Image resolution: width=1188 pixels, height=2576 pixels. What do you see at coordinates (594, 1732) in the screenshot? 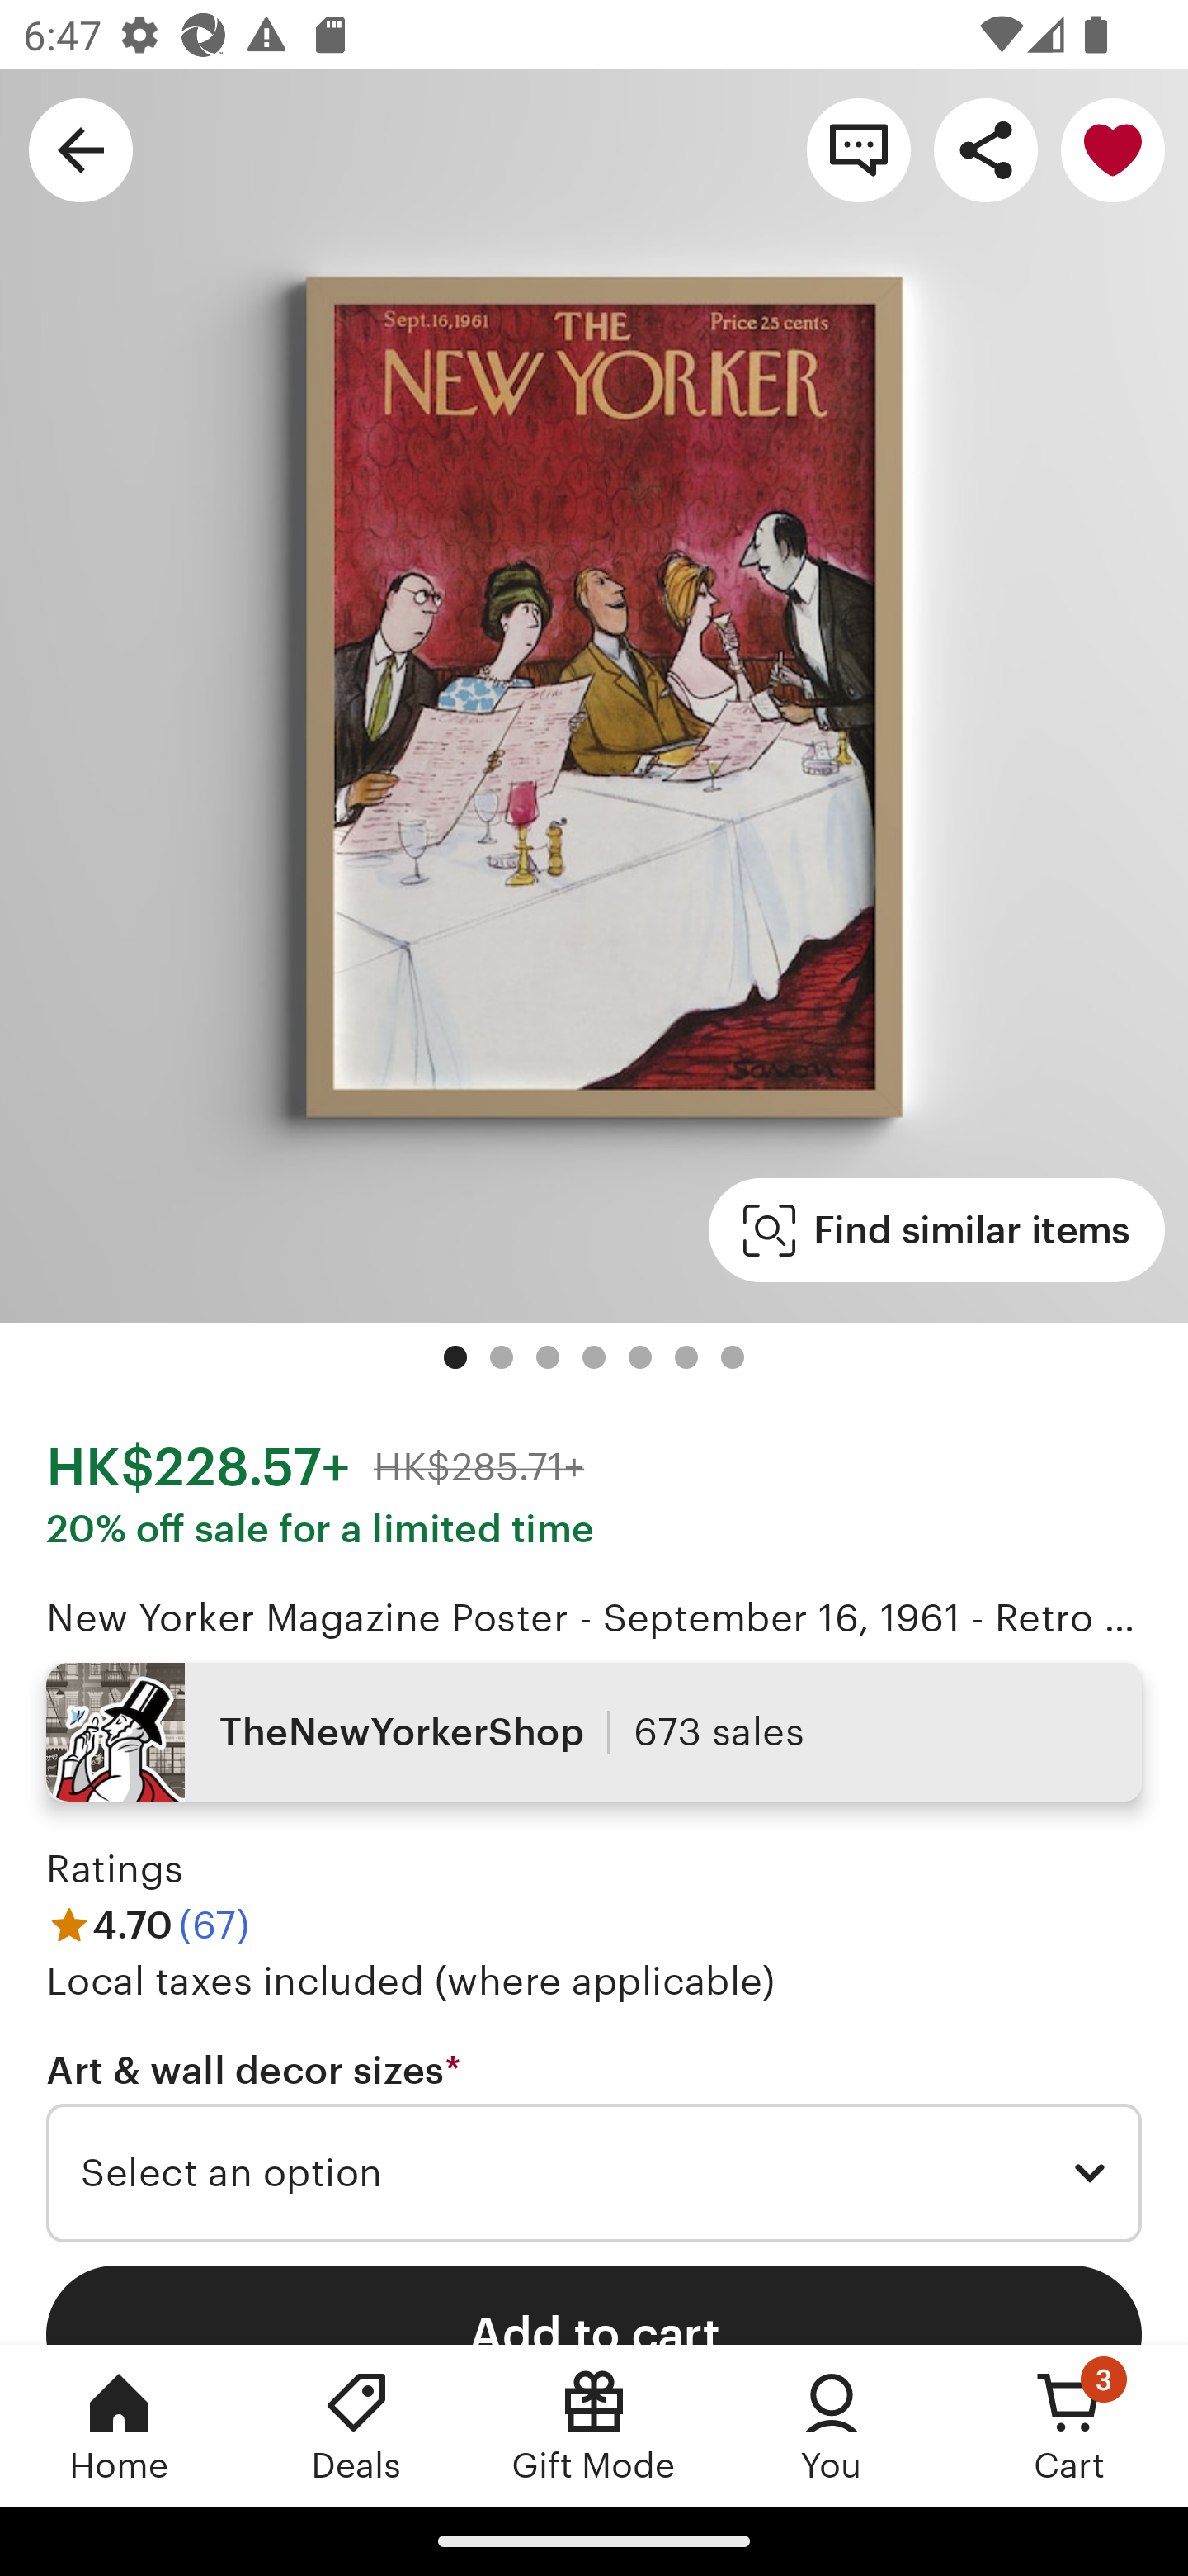
I see `TheNewYorkerShop 673 sales` at bounding box center [594, 1732].